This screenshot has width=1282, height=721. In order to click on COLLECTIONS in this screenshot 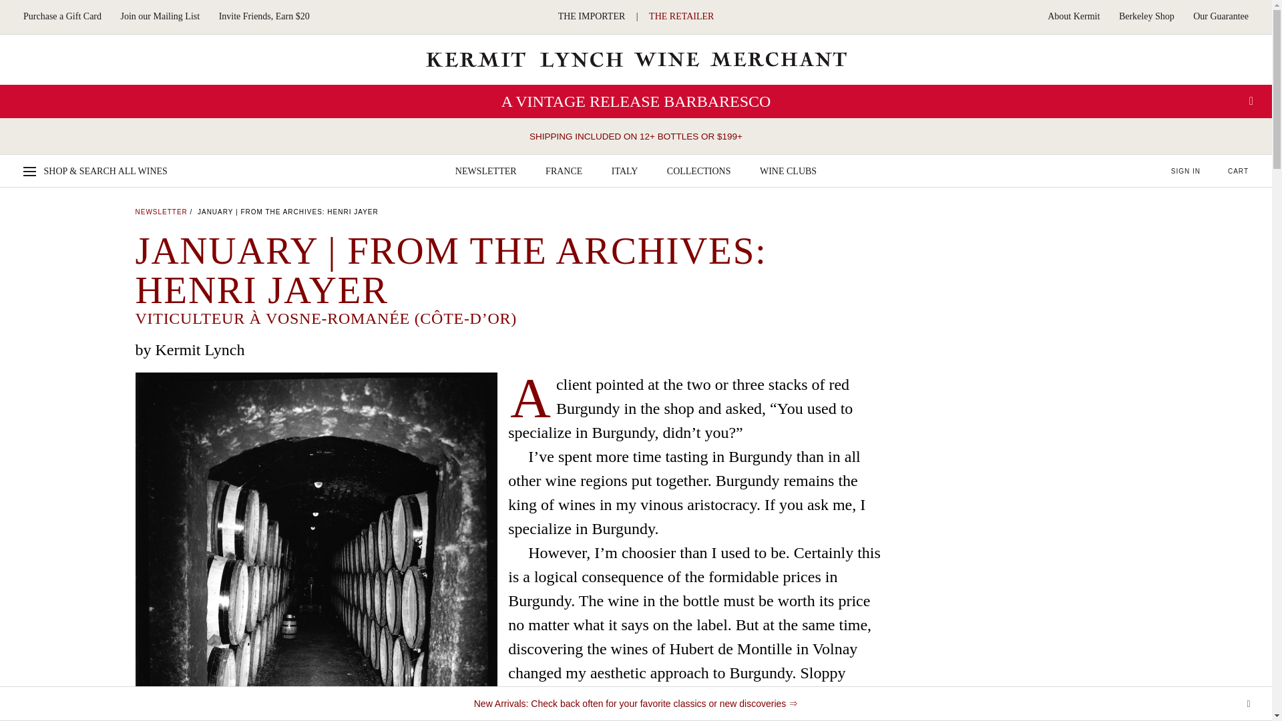, I will do `click(698, 171)`.